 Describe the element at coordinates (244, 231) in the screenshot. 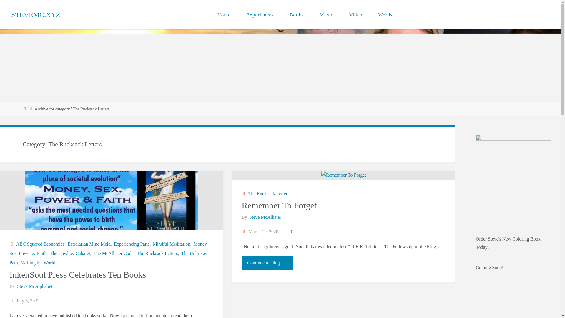

I see `Date` at that location.